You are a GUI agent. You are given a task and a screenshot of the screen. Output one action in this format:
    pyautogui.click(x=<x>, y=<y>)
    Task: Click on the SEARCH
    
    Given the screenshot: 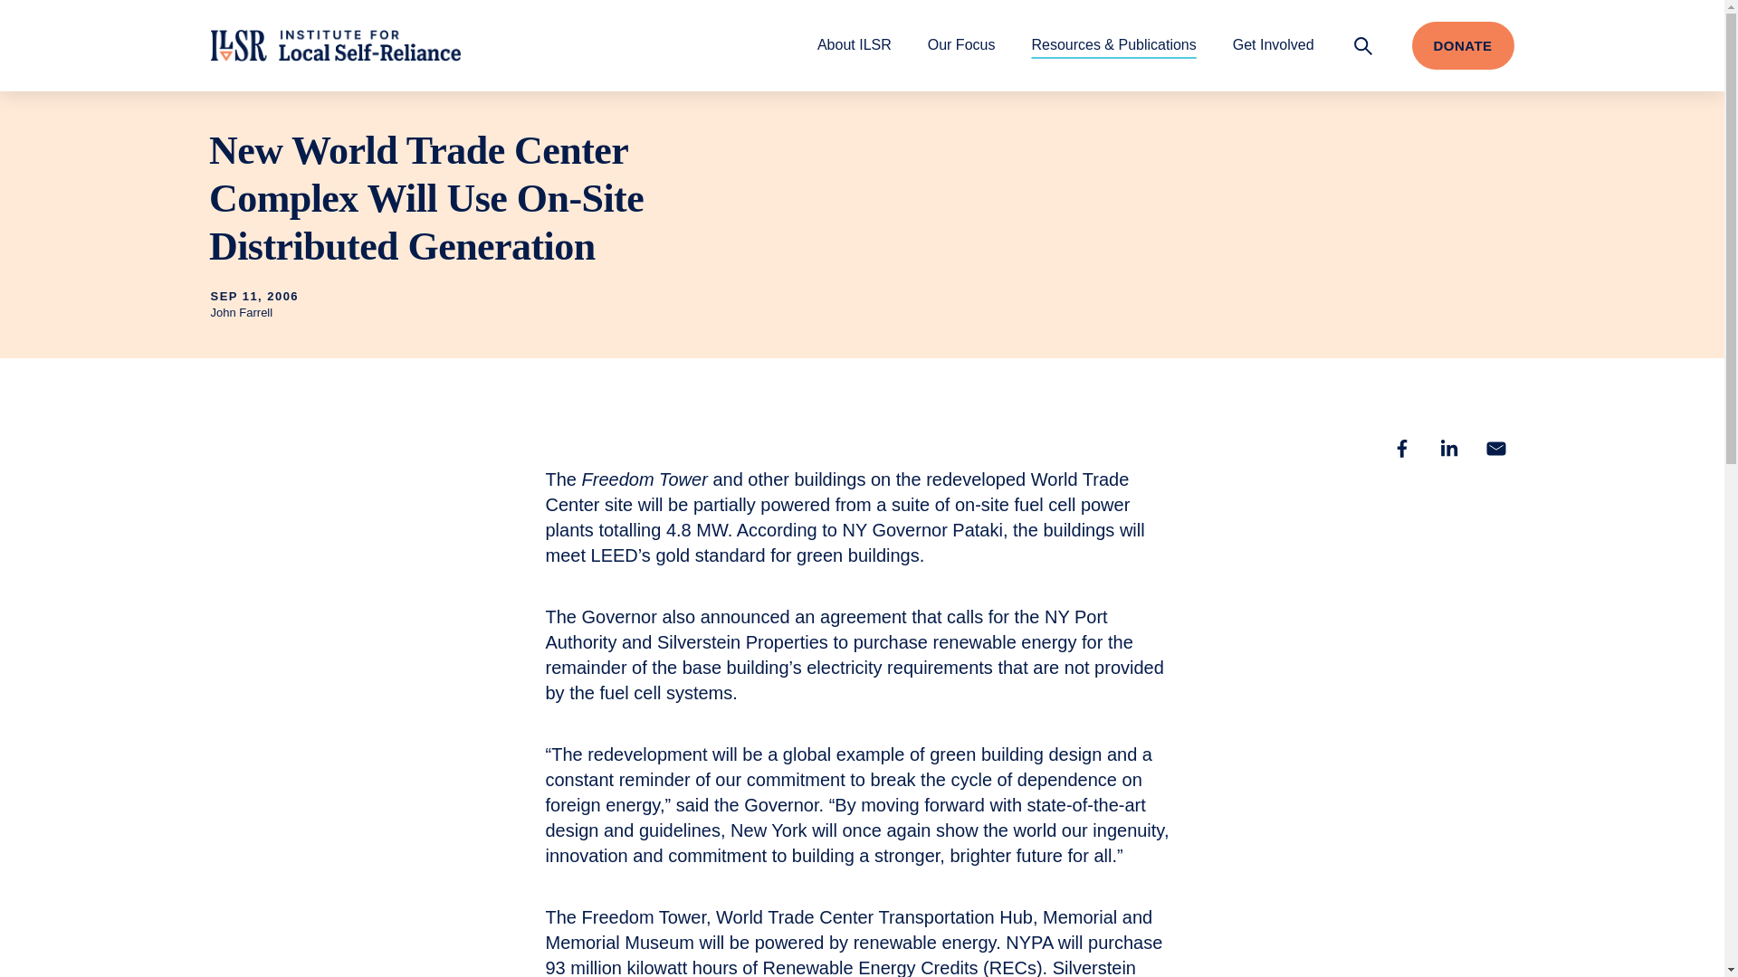 What is the action you would take?
    pyautogui.click(x=1363, y=45)
    